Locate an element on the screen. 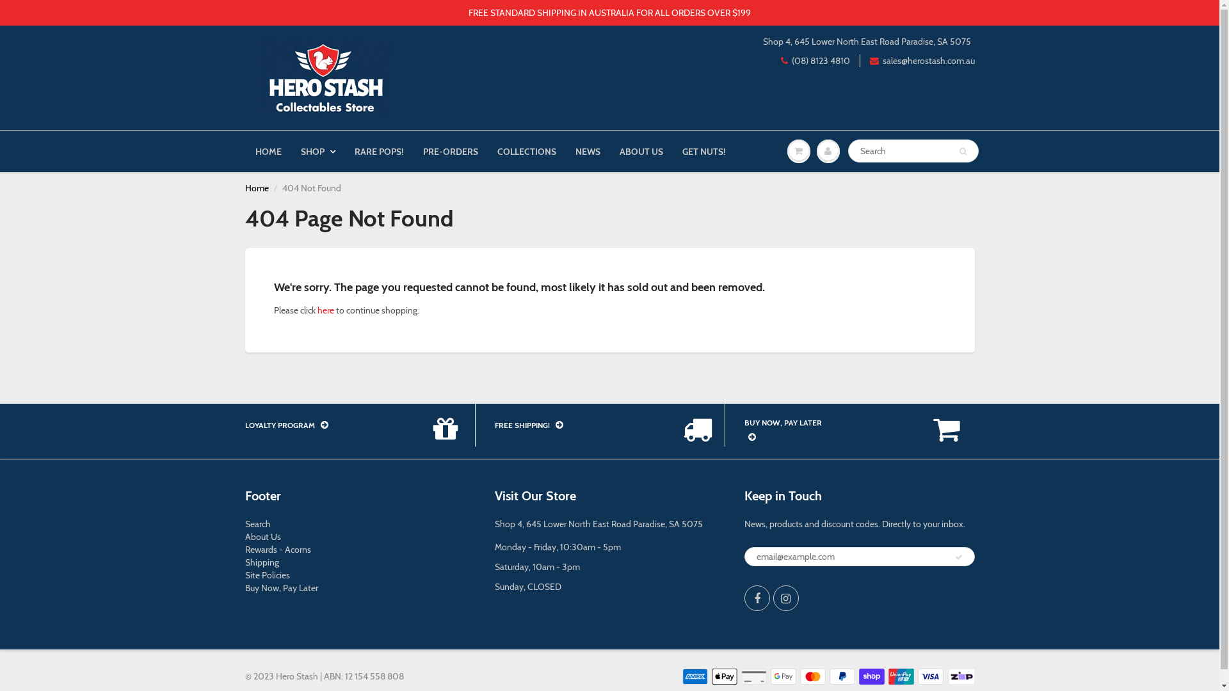 Image resolution: width=1229 pixels, height=691 pixels. LOYALTY PROGRAM is located at coordinates (341, 425).